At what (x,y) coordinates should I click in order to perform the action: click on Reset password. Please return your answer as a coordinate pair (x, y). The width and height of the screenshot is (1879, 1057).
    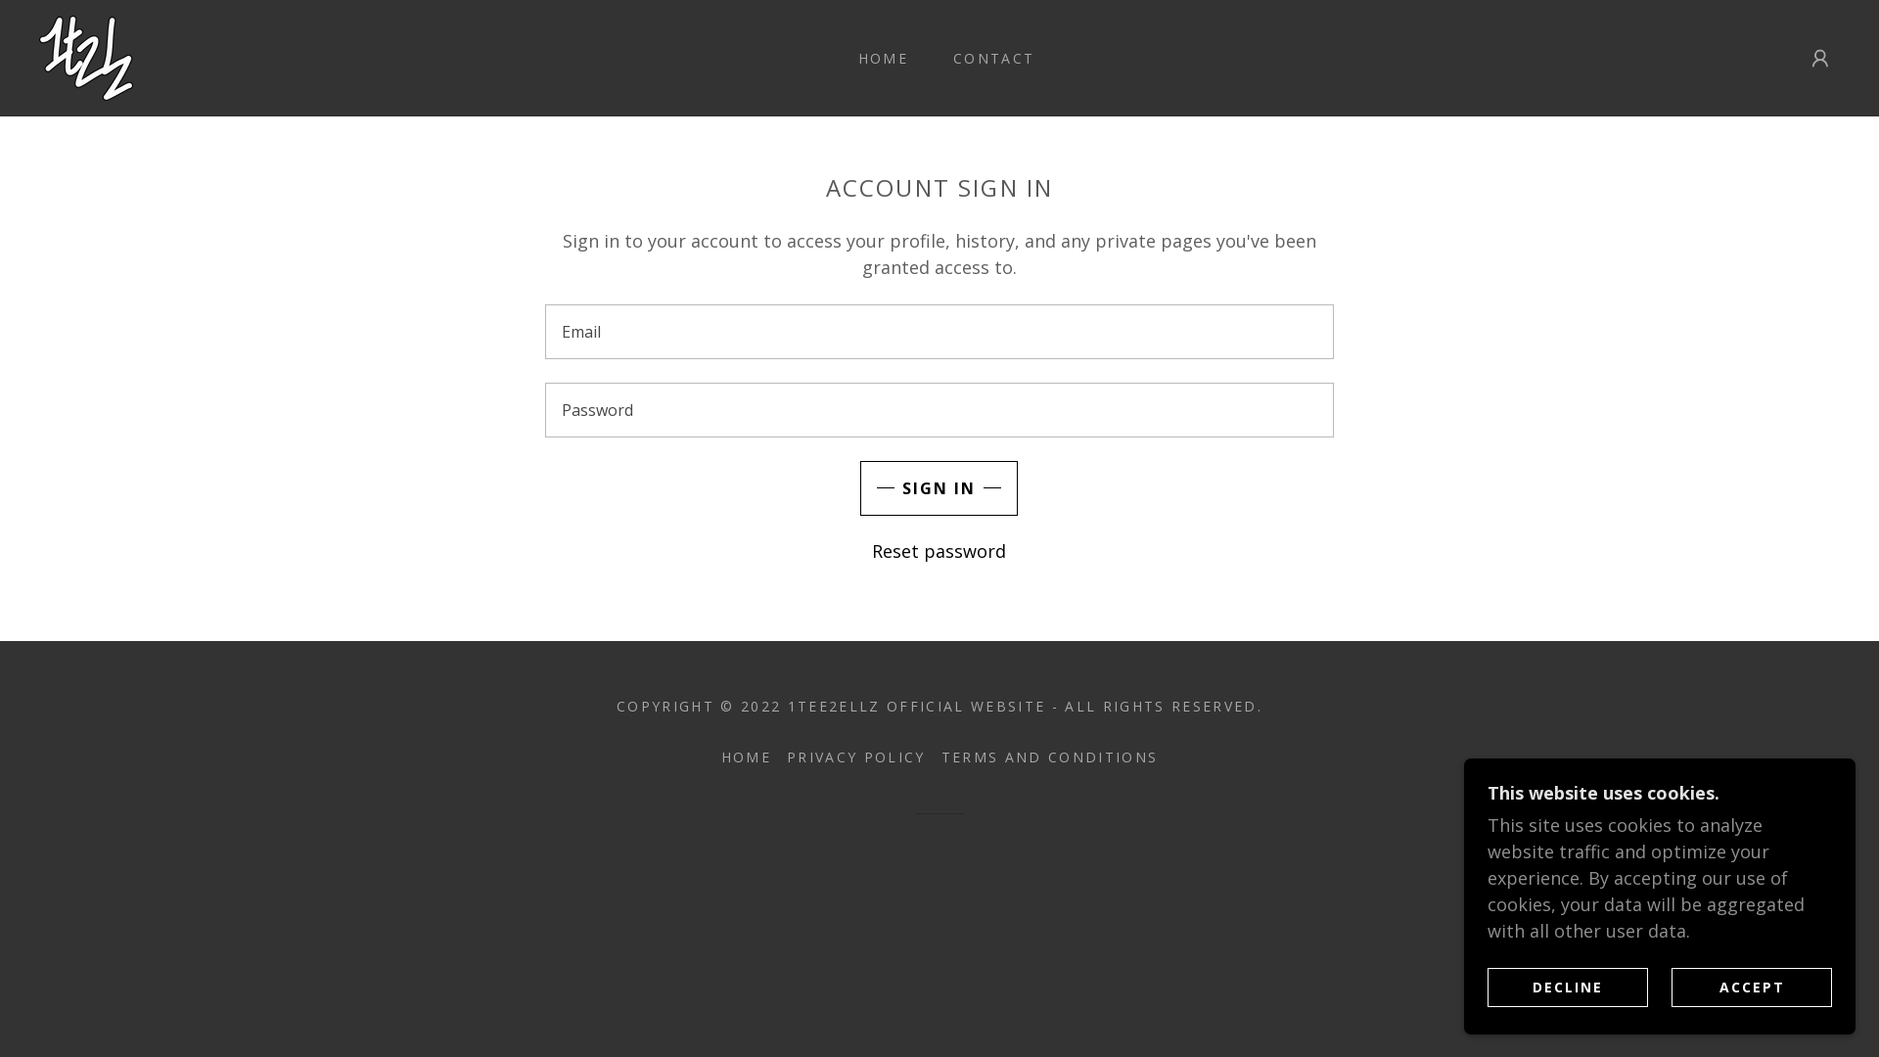
    Looking at the image, I should click on (939, 551).